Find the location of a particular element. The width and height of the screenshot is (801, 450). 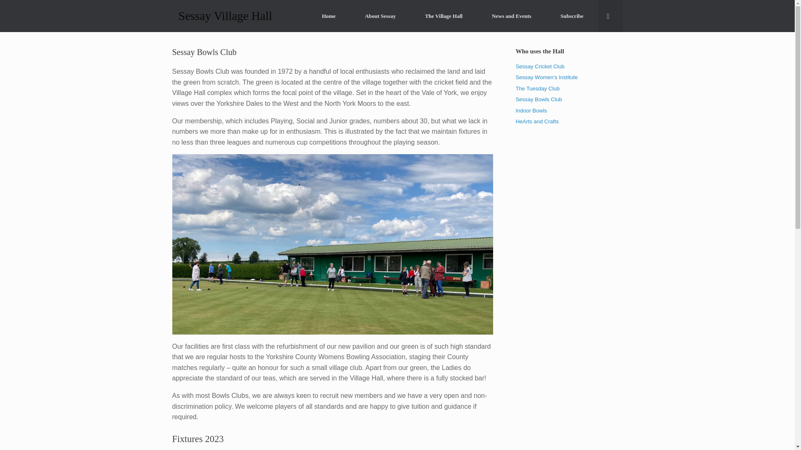

Indoor Bowls is located at coordinates (531, 111).